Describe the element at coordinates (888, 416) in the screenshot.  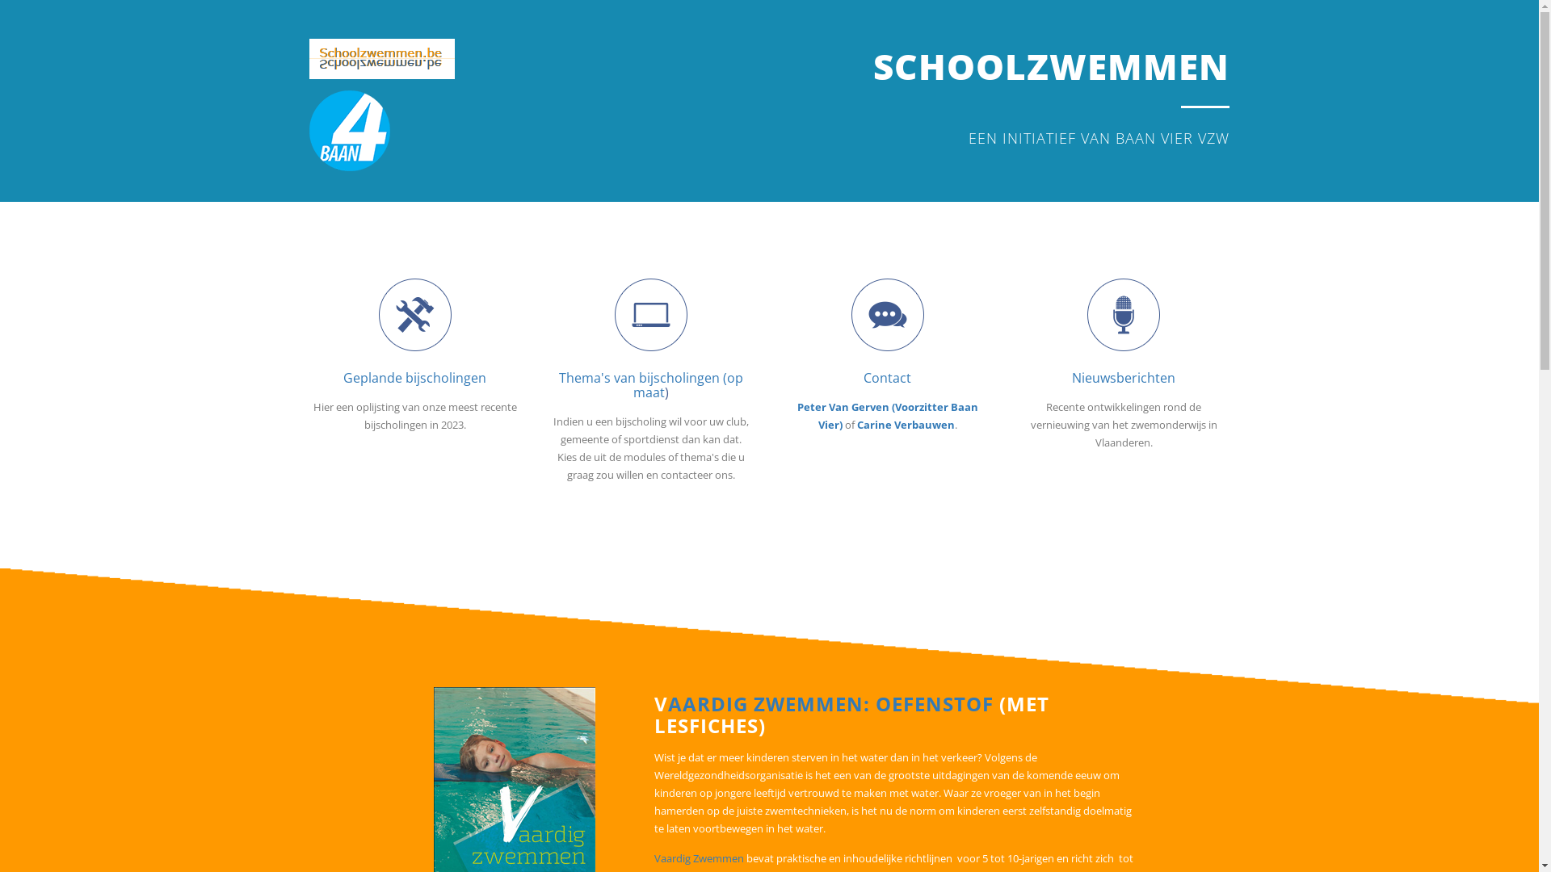
I see `Peter Van Gerven (Voorzitter Baan Vier)` at that location.